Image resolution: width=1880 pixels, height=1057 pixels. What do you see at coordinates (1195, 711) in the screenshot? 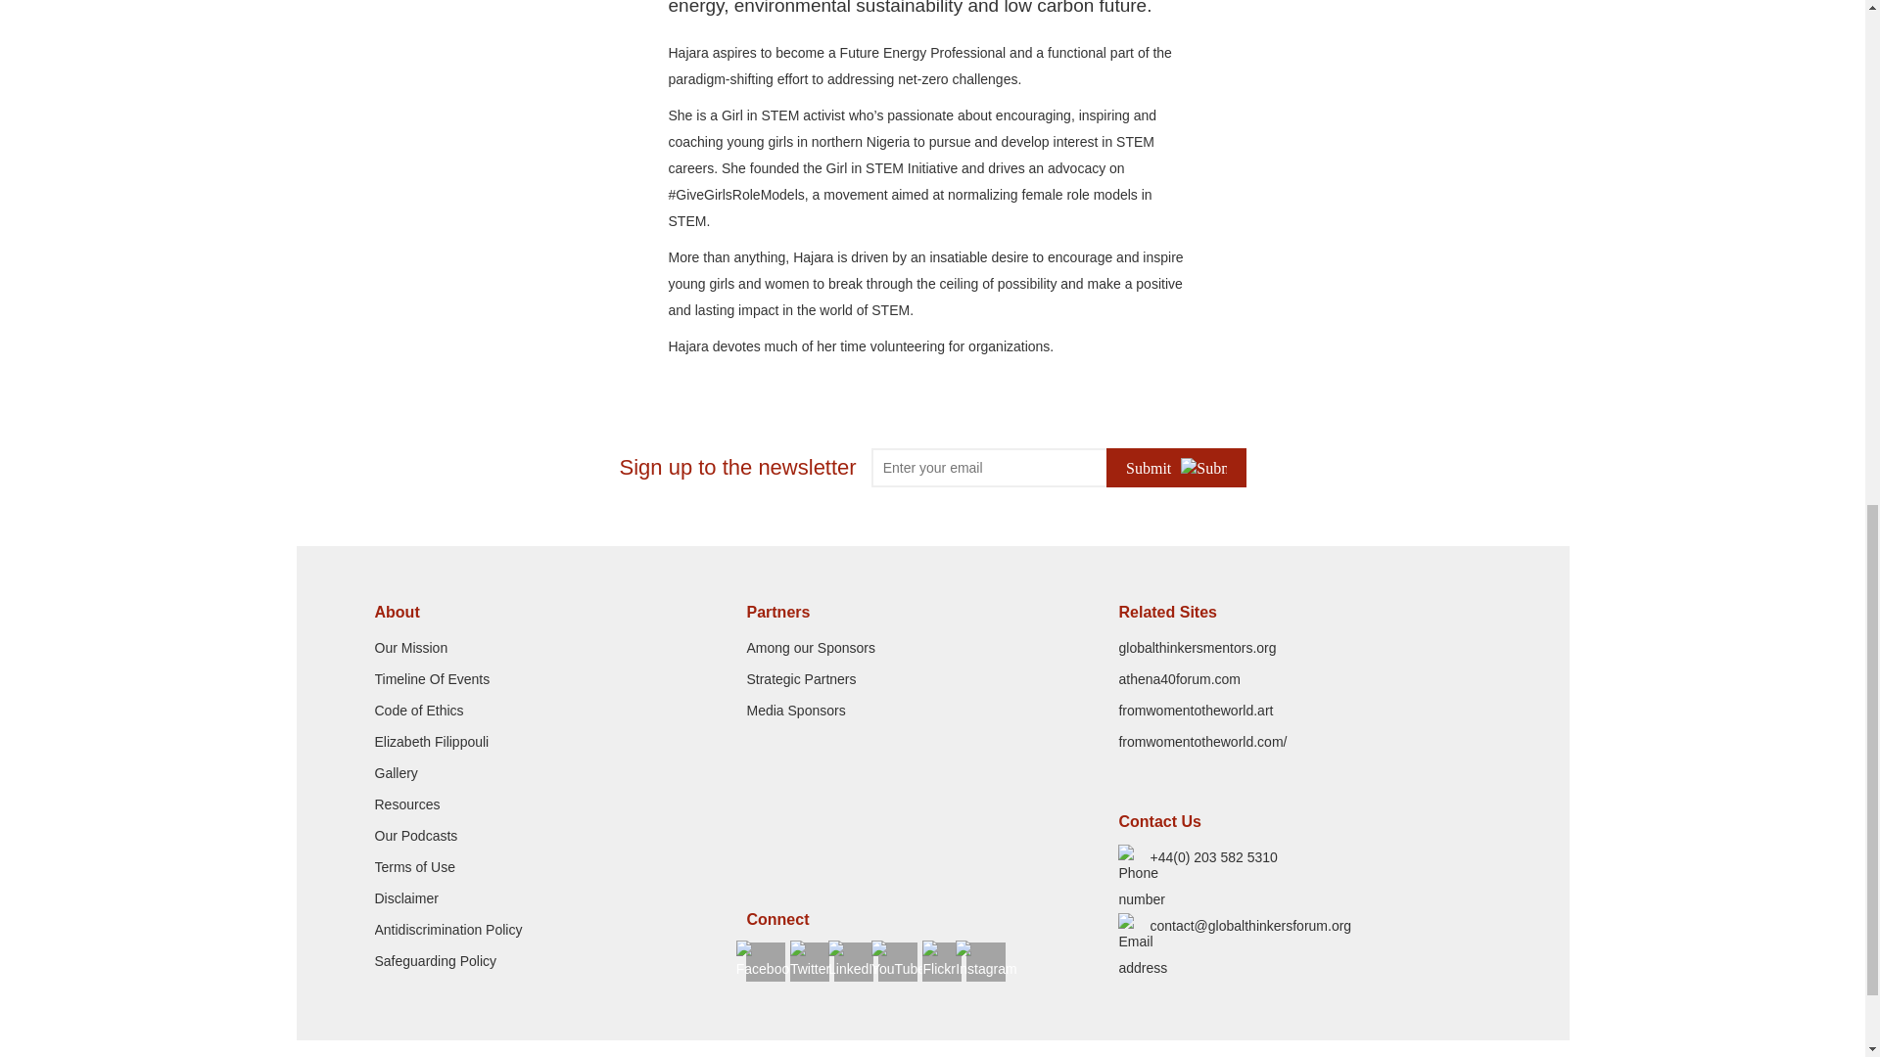
I see `fromwomentotheworld.art` at bounding box center [1195, 711].